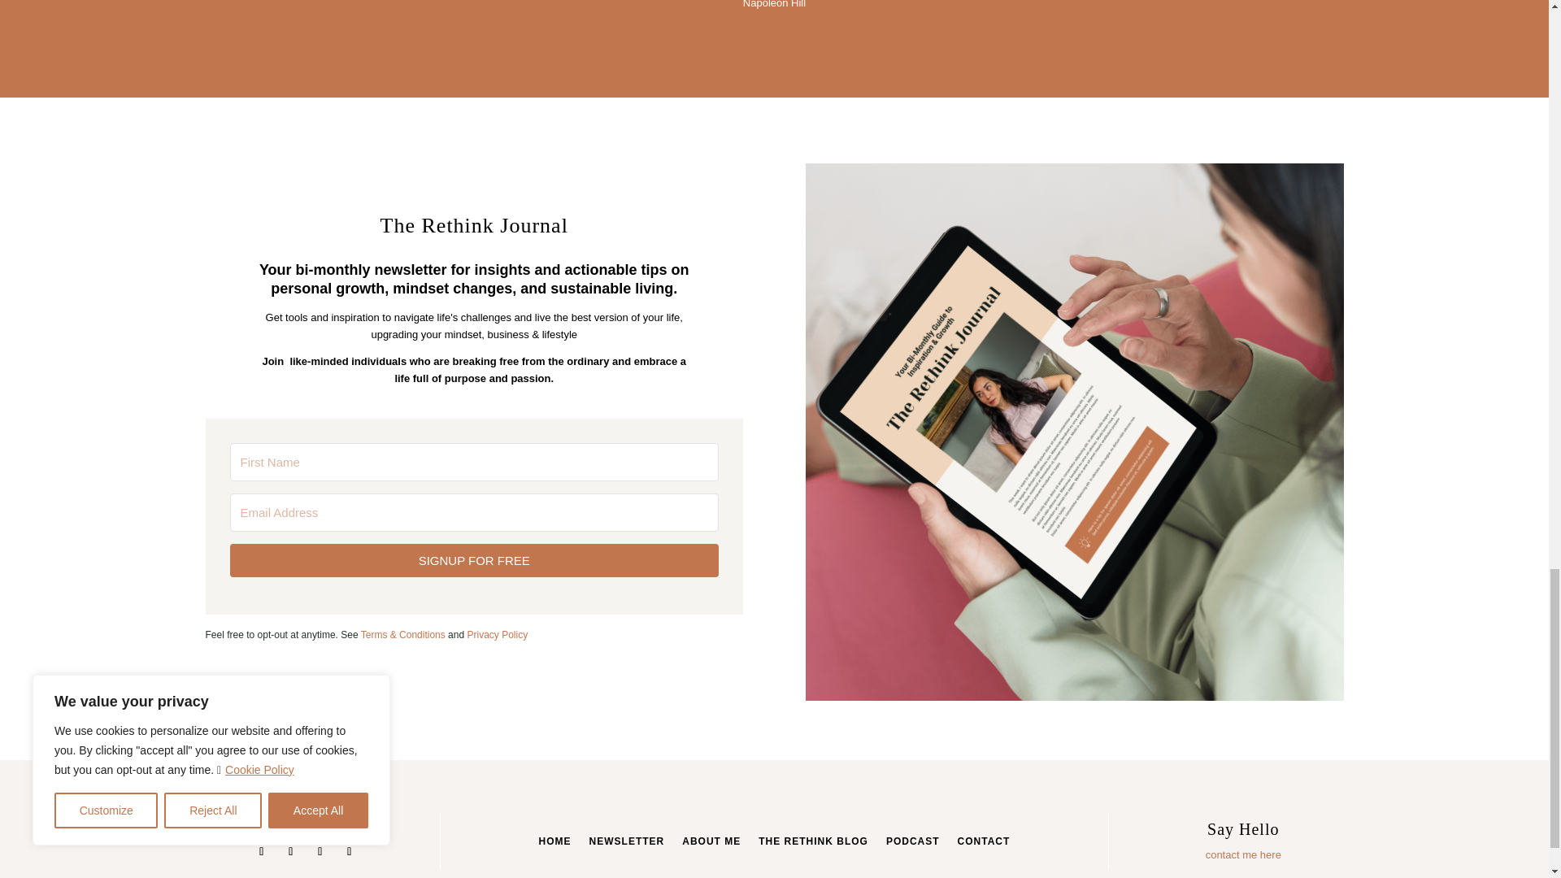 This screenshot has height=878, width=1561. Describe the element at coordinates (291, 851) in the screenshot. I see `Follow on LinkedIn` at that location.